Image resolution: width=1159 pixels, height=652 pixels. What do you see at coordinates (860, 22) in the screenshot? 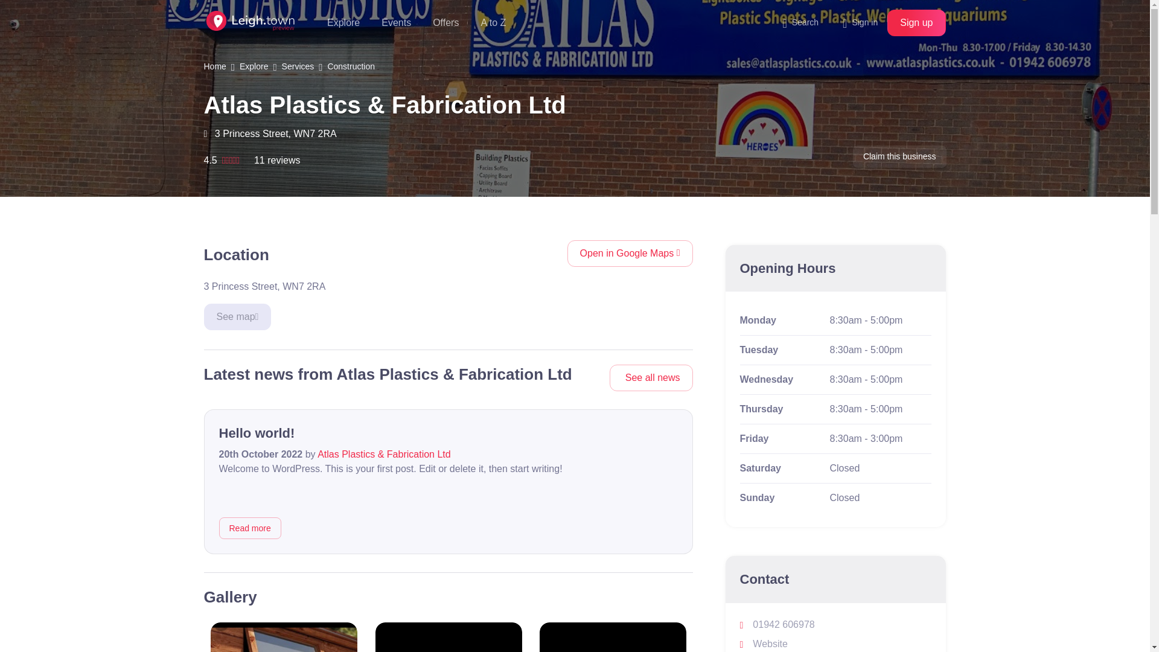
I see `Sign in` at bounding box center [860, 22].